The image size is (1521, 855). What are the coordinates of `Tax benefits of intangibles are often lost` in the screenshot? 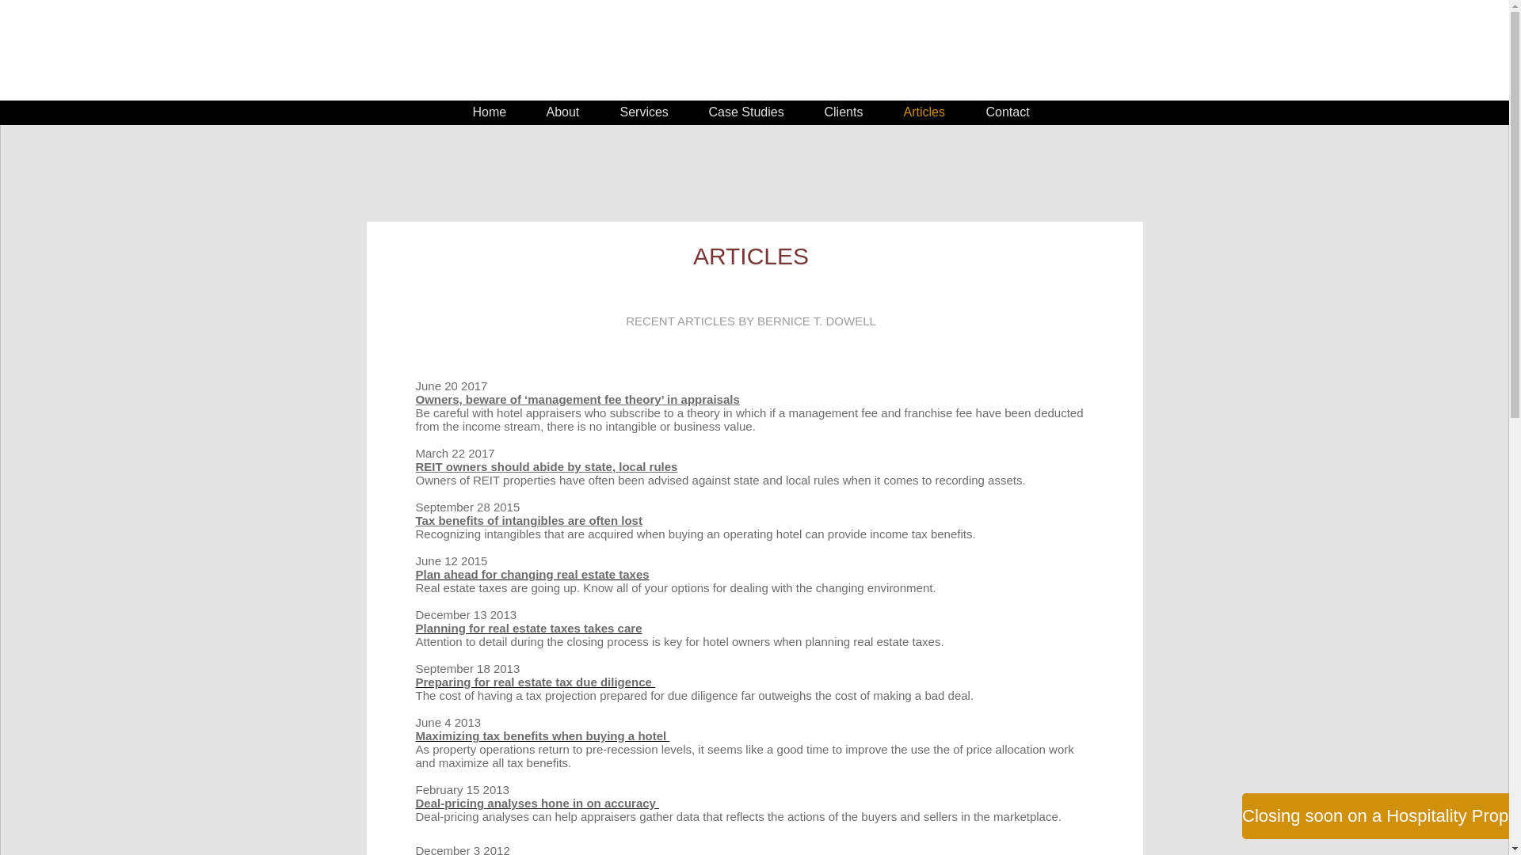 It's located at (528, 521).